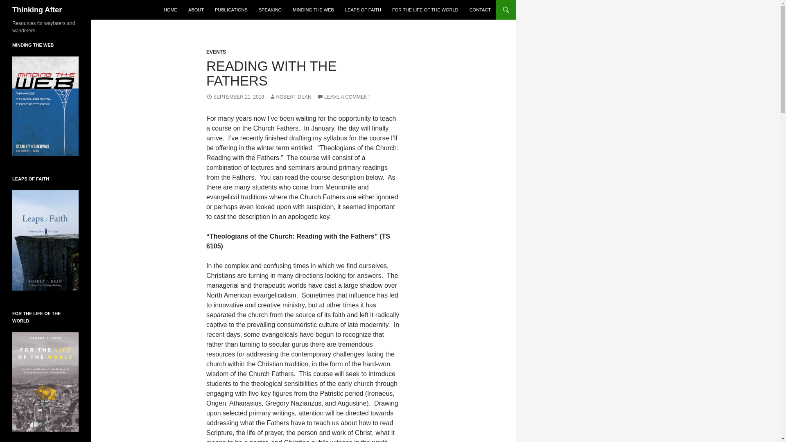 This screenshot has width=786, height=442. I want to click on Thinking After, so click(37, 10).